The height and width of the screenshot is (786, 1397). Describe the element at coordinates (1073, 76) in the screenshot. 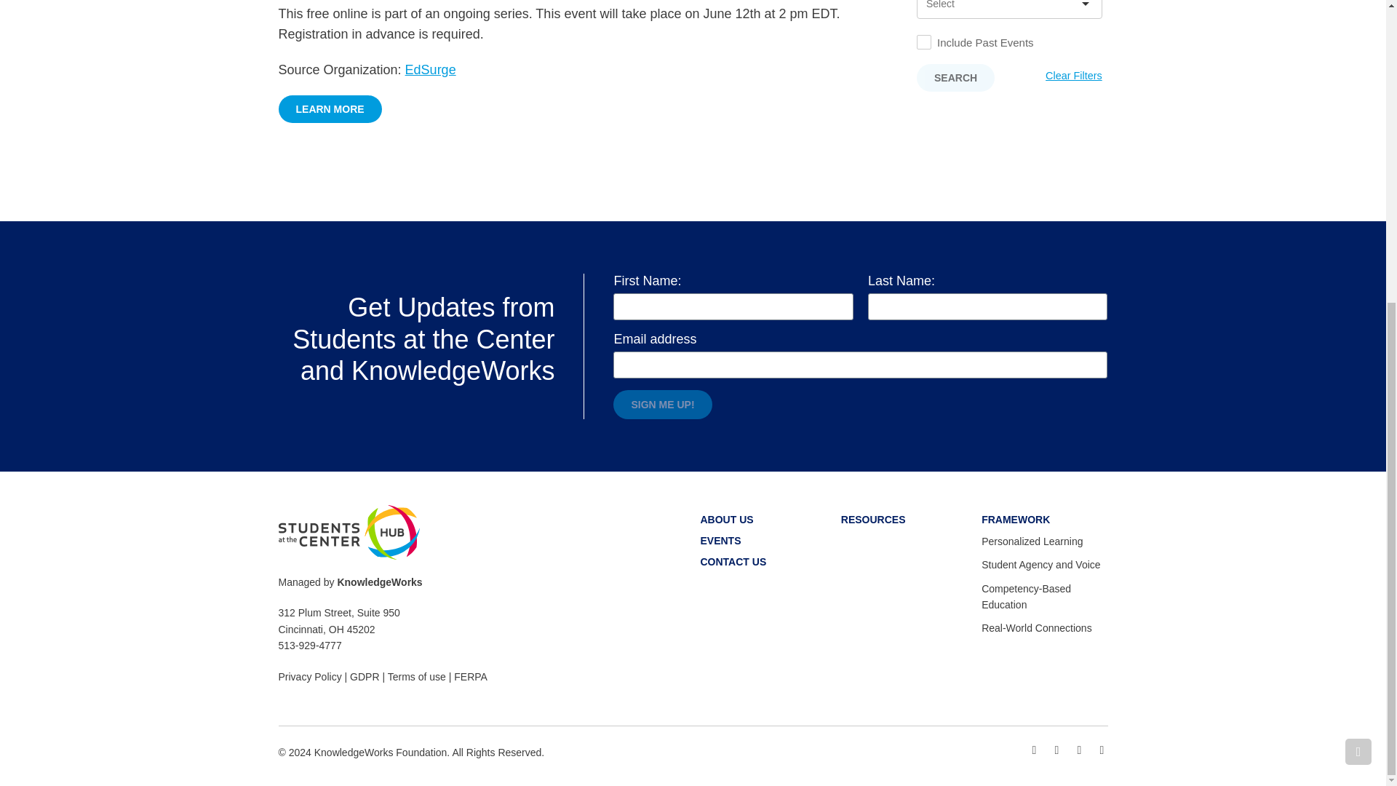

I see `Clear Filters` at that location.